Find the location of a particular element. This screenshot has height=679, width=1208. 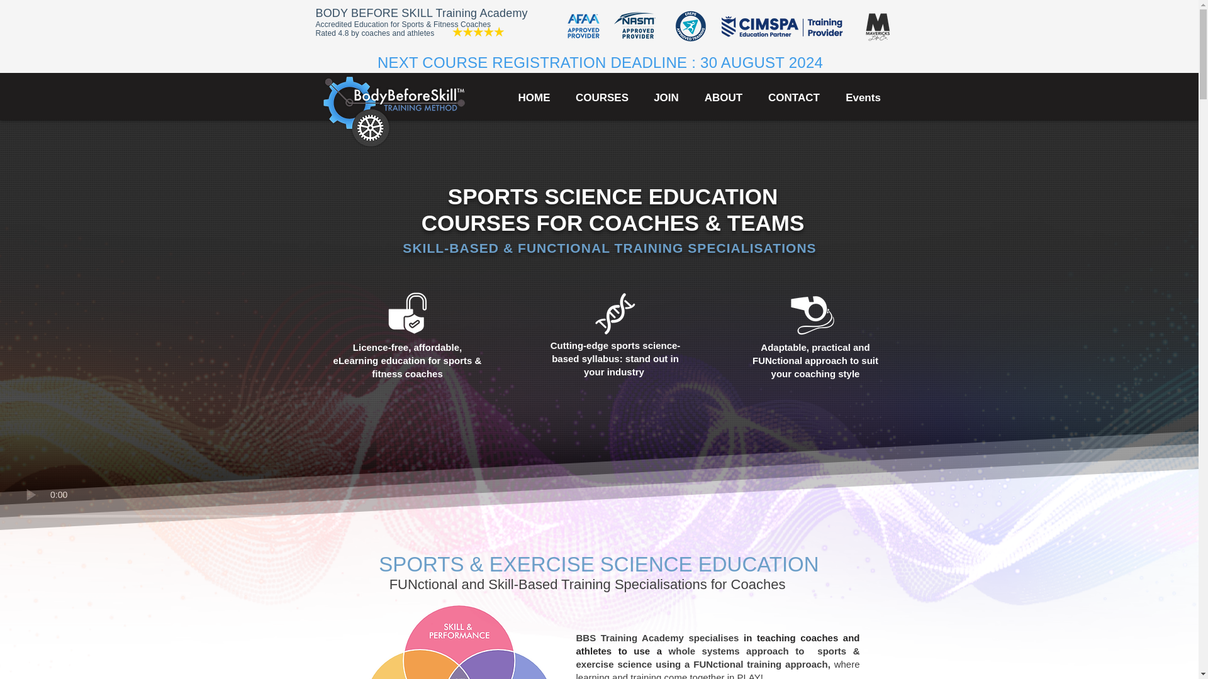

CONTACT is located at coordinates (793, 97).